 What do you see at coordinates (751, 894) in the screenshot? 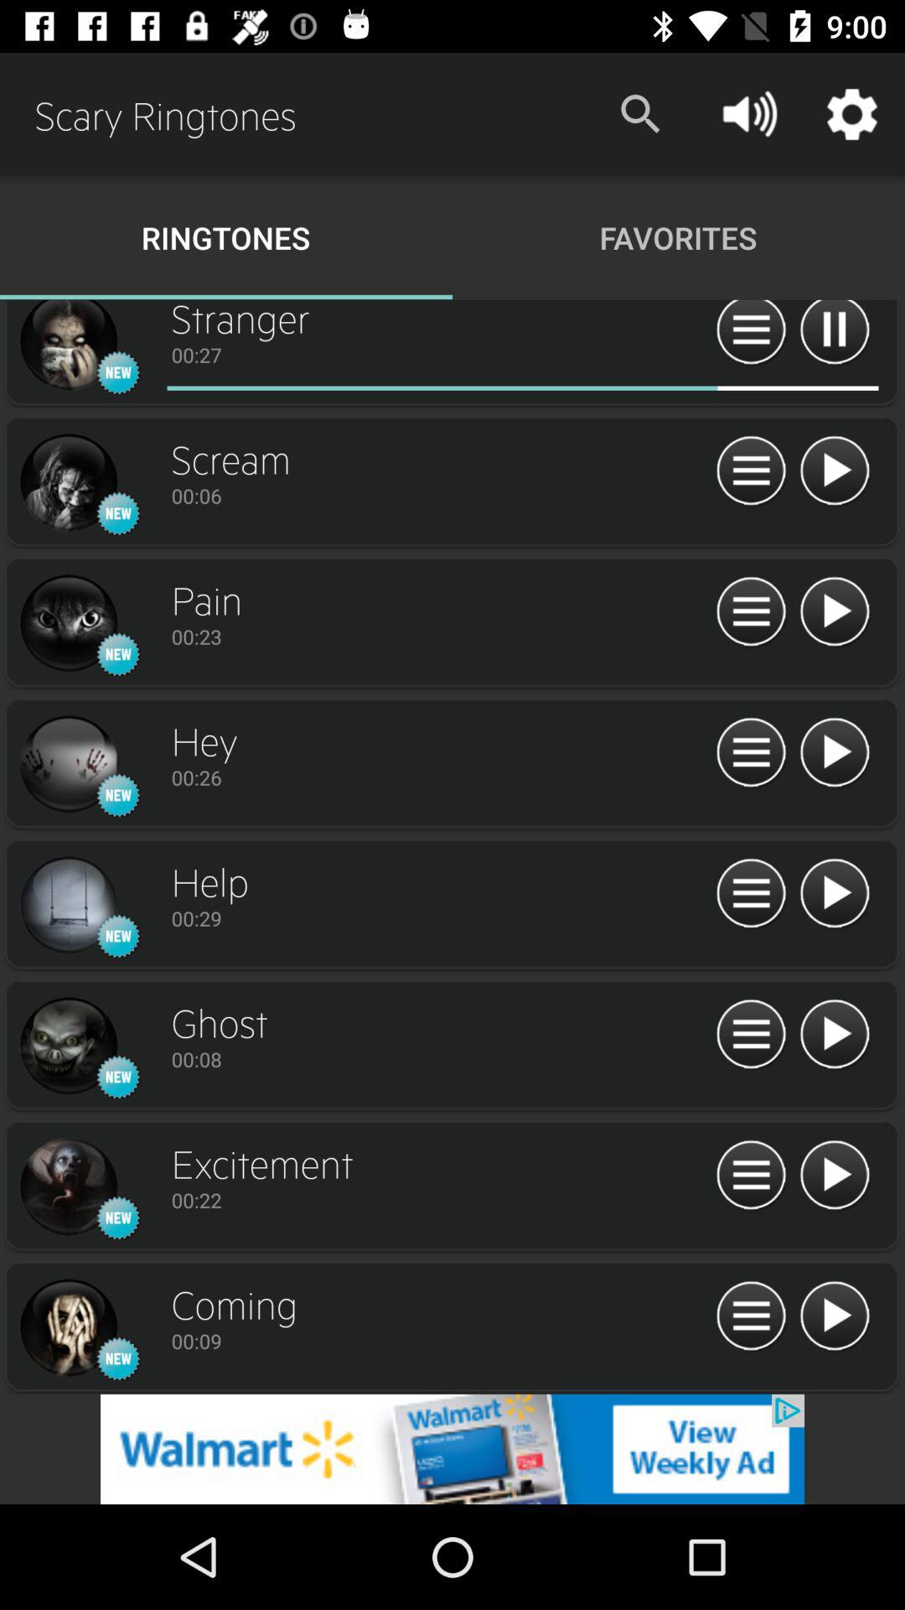
I see `more song options` at bounding box center [751, 894].